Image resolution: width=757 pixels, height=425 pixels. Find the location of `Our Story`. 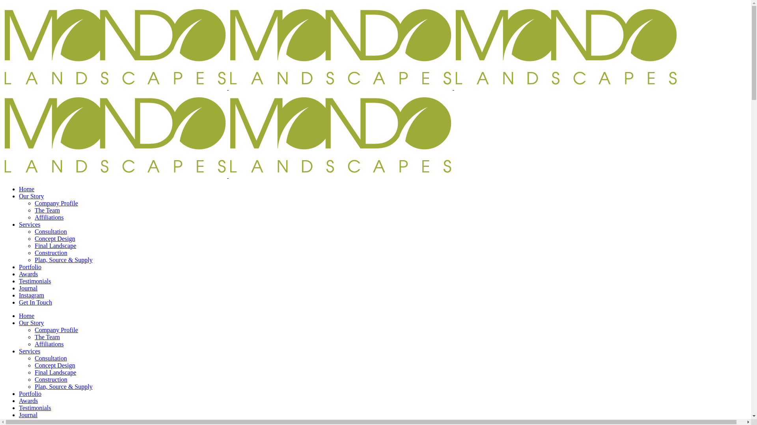

Our Story is located at coordinates (32, 196).